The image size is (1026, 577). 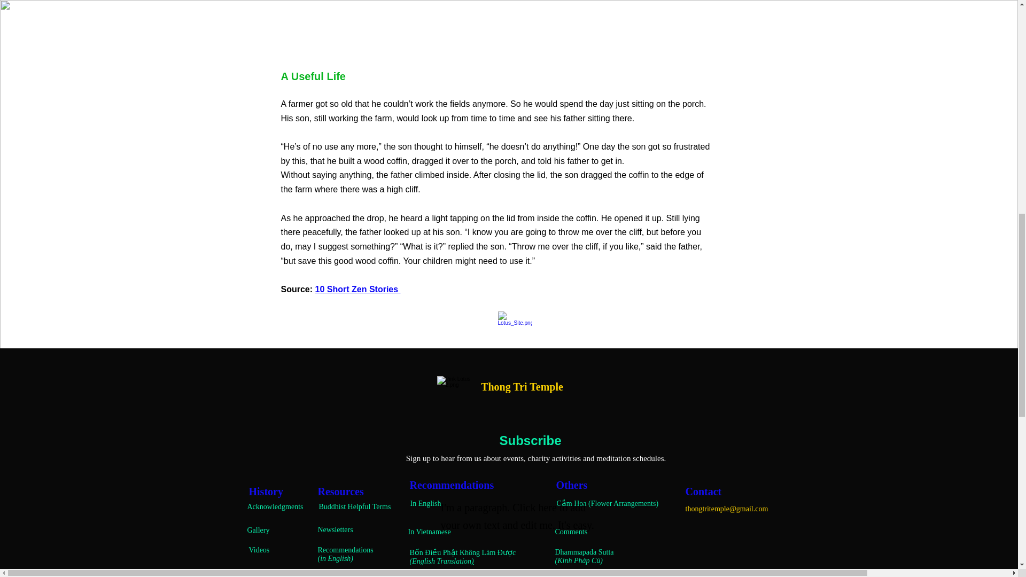 What do you see at coordinates (258, 530) in the screenshot?
I see `Gallery` at bounding box center [258, 530].